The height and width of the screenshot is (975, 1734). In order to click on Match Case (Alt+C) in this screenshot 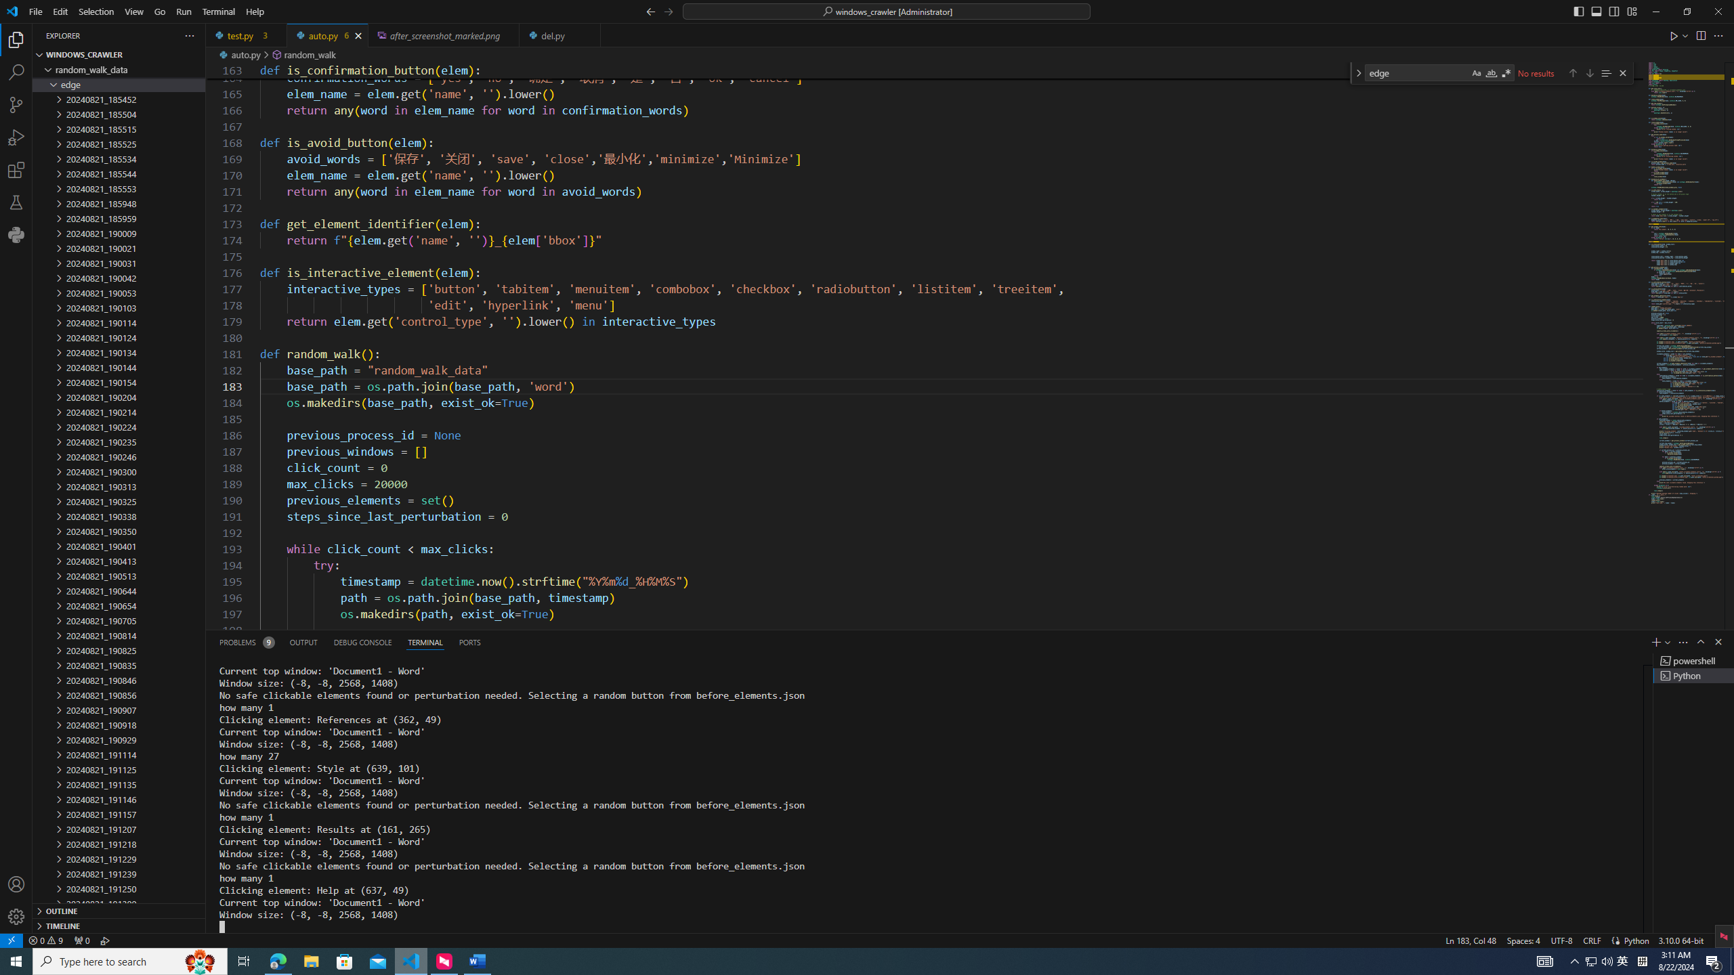, I will do `click(1476, 73)`.